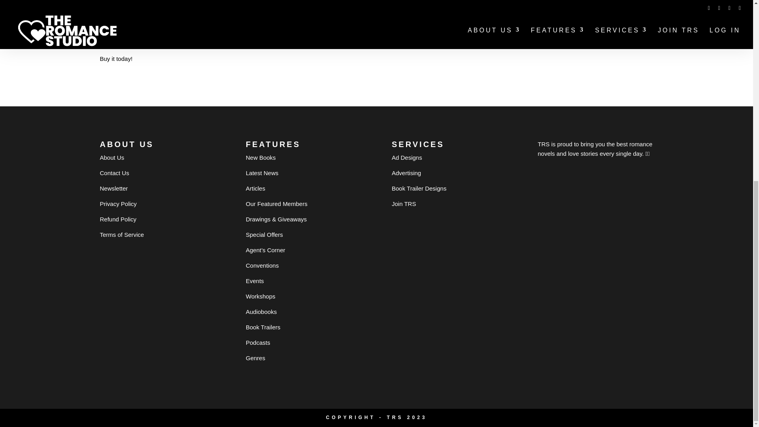 The image size is (759, 427). What do you see at coordinates (115, 59) in the screenshot?
I see `Buy it today!` at bounding box center [115, 59].